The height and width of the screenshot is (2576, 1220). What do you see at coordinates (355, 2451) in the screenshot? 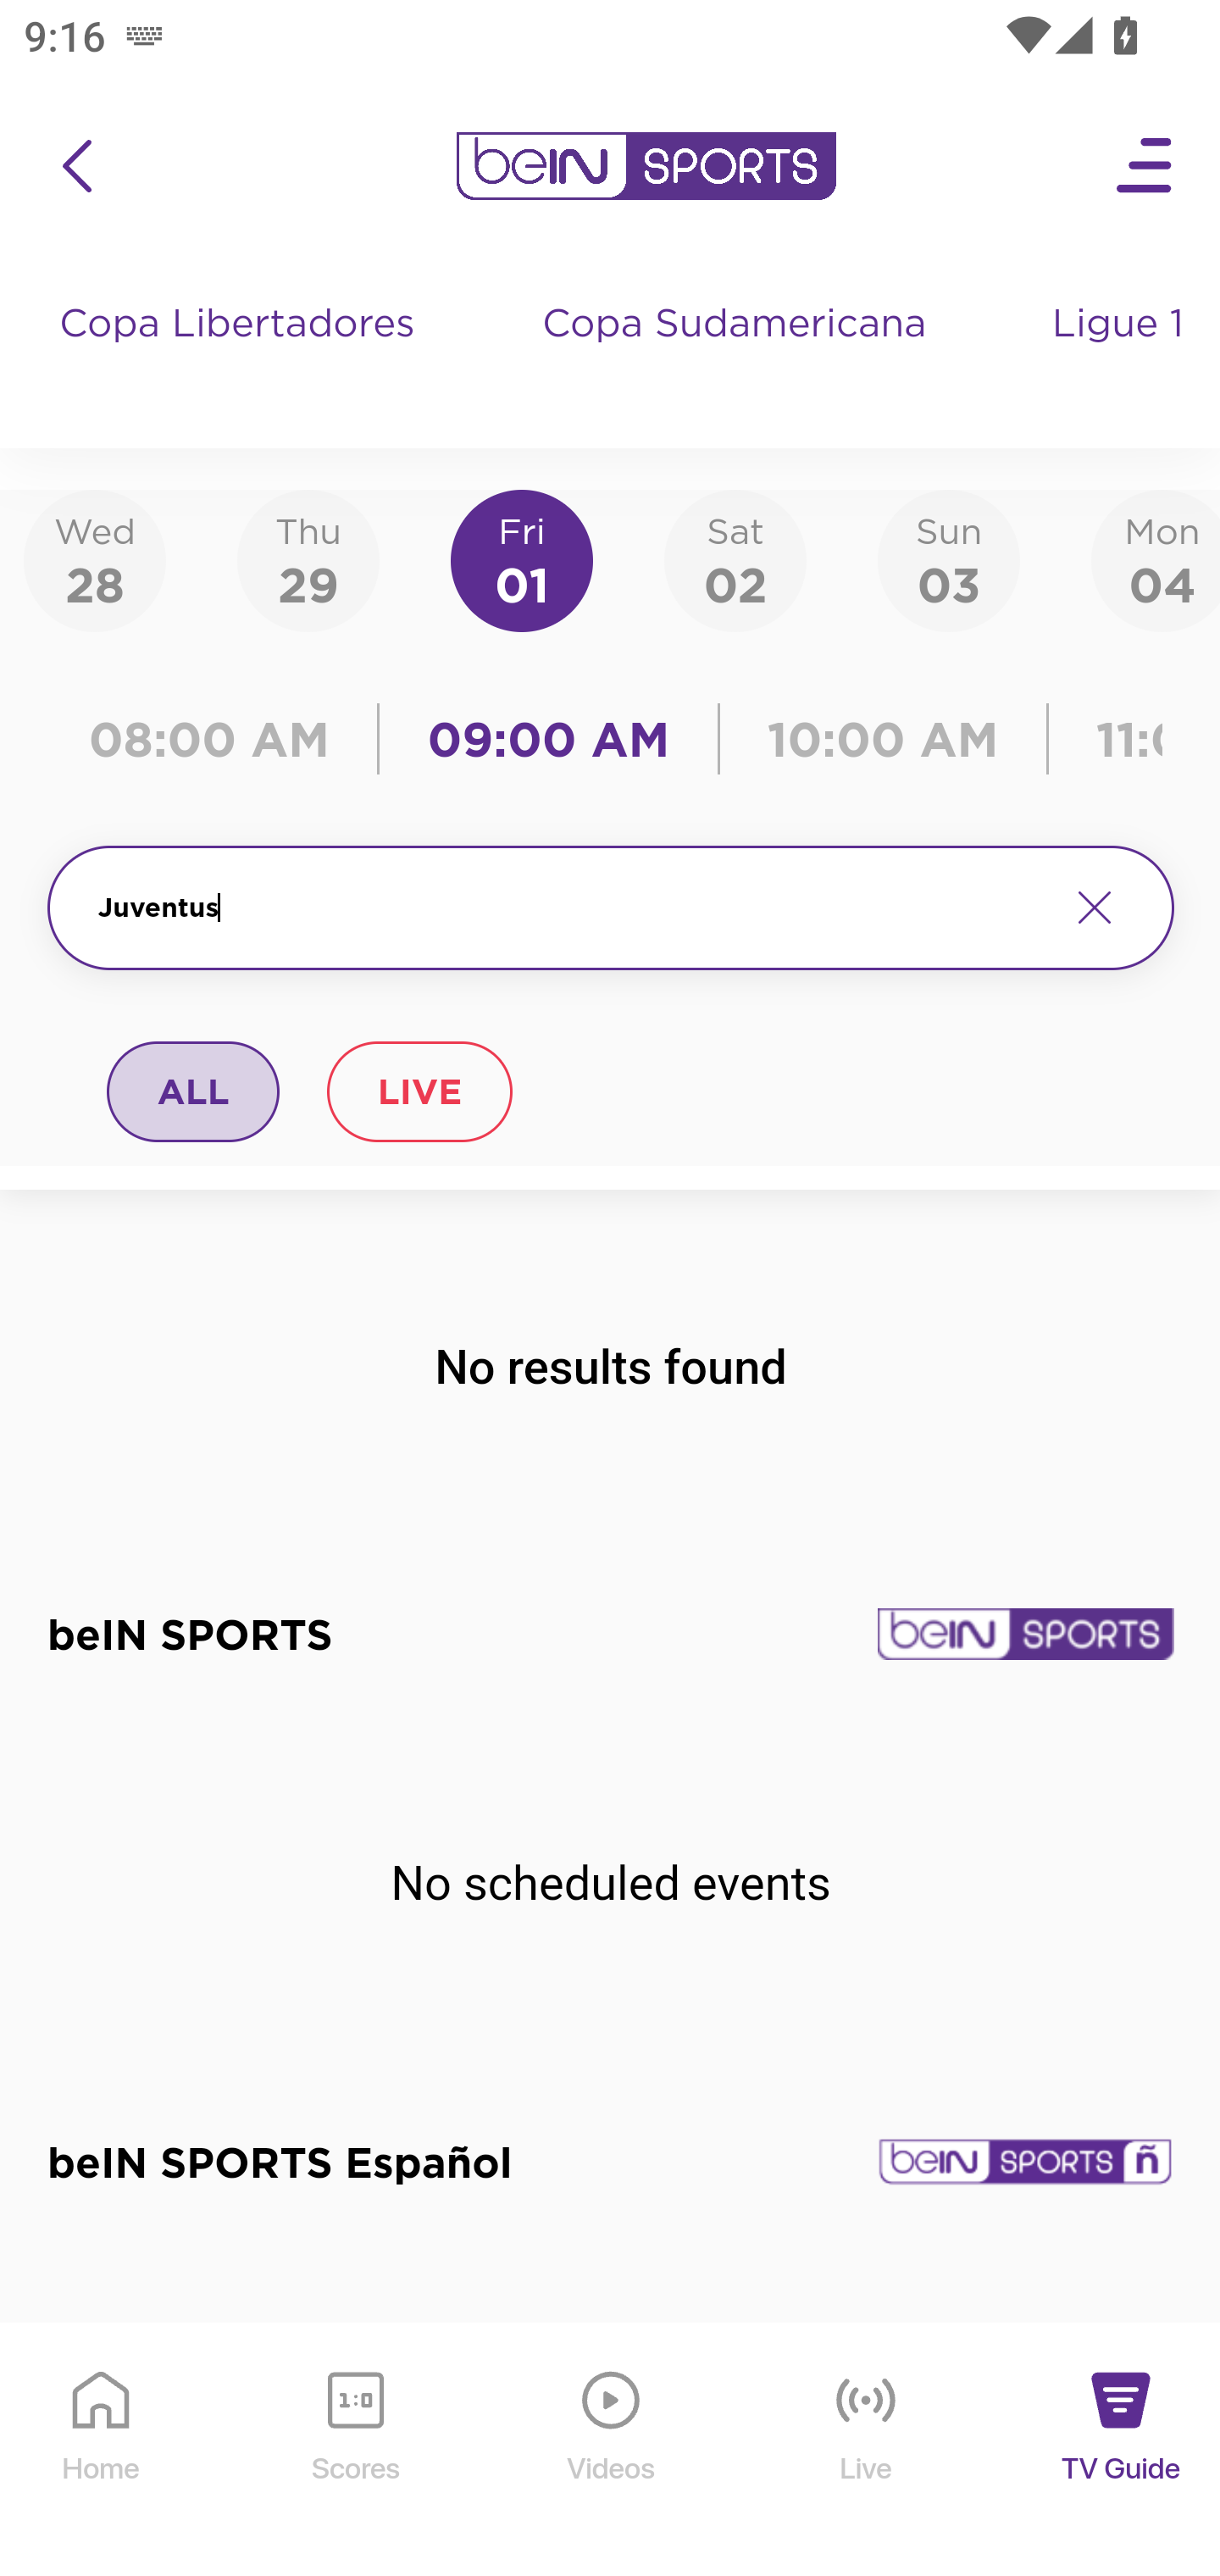
I see `Scores Scores Icon Scores` at bounding box center [355, 2451].